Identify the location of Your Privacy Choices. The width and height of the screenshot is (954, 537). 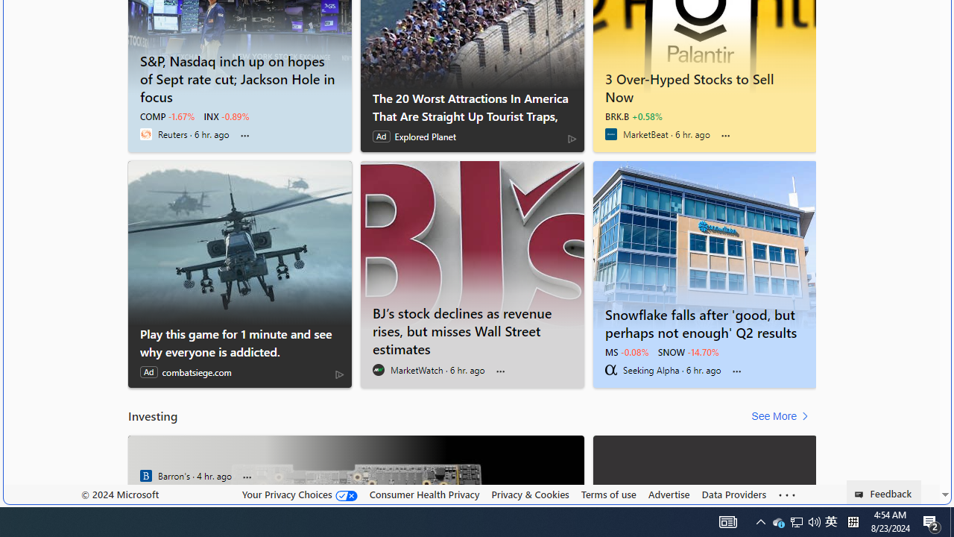
(300, 494).